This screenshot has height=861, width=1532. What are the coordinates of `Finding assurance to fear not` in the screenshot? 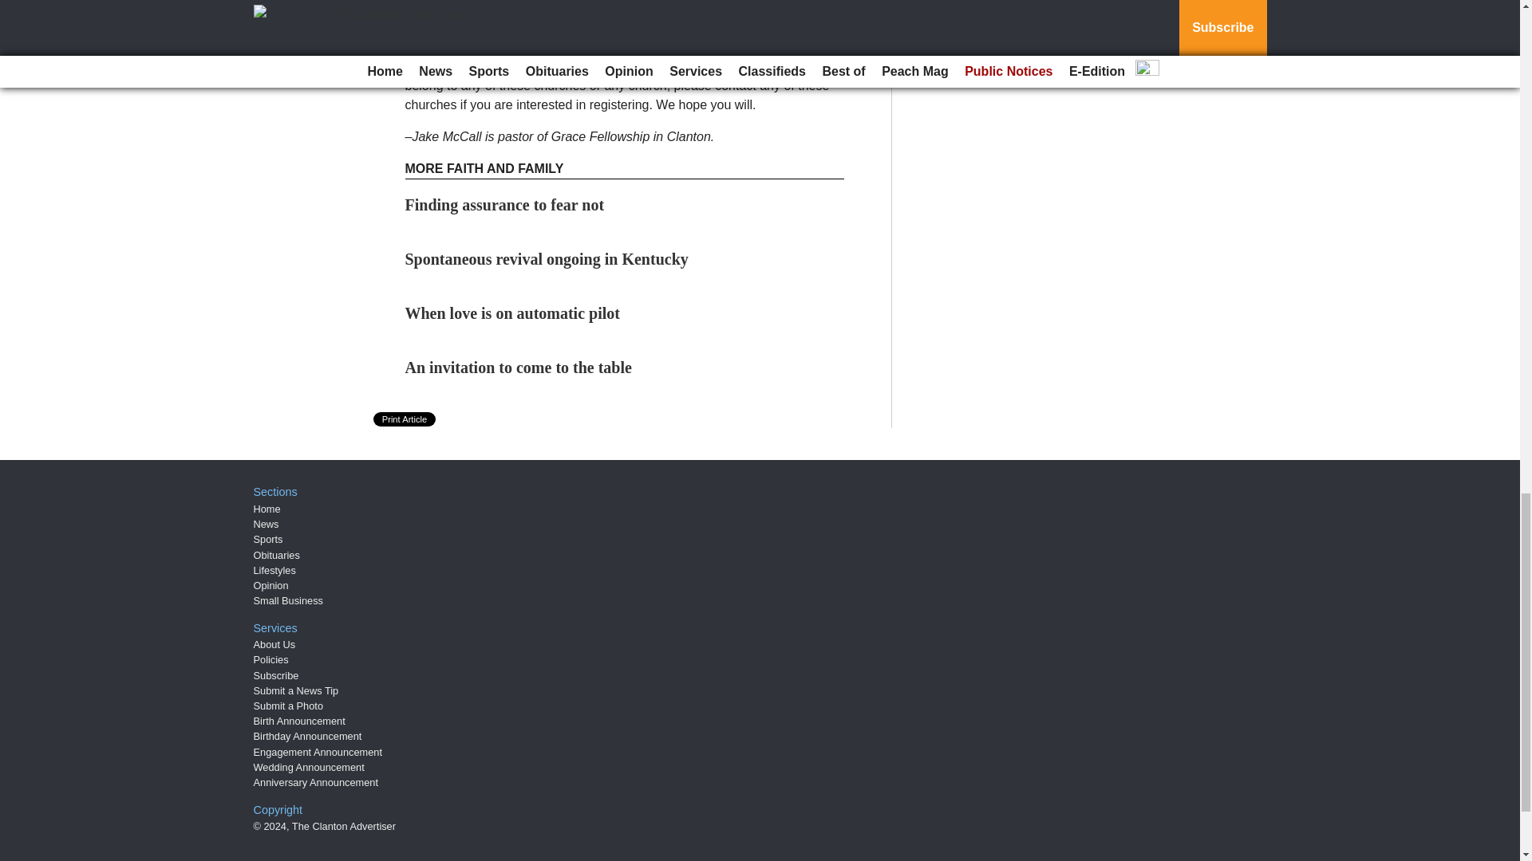 It's located at (505, 204).